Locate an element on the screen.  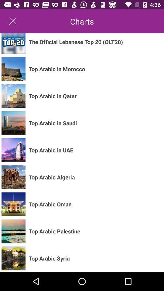
exit page is located at coordinates (13, 21).